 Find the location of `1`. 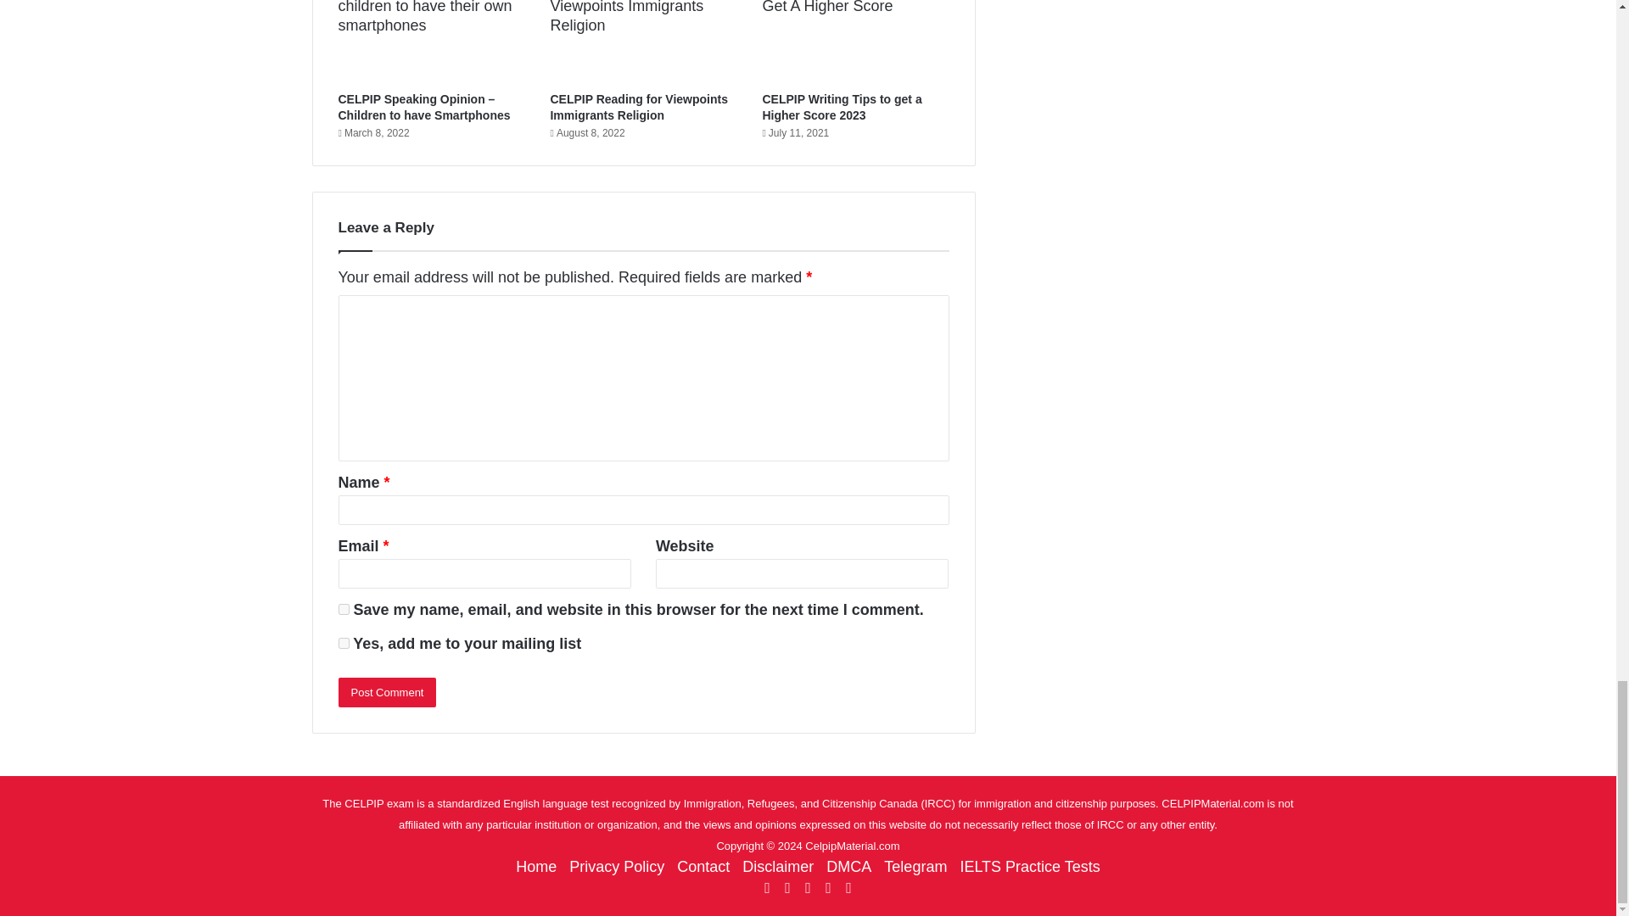

1 is located at coordinates (343, 643).